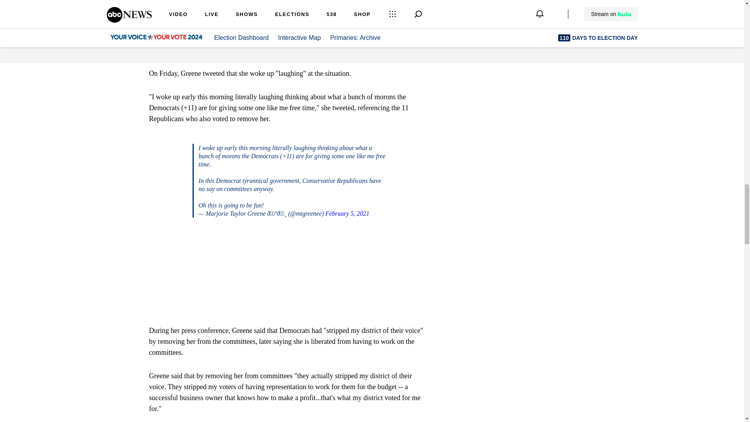 This screenshot has width=750, height=422. I want to click on February 5, 2021, so click(347, 213).